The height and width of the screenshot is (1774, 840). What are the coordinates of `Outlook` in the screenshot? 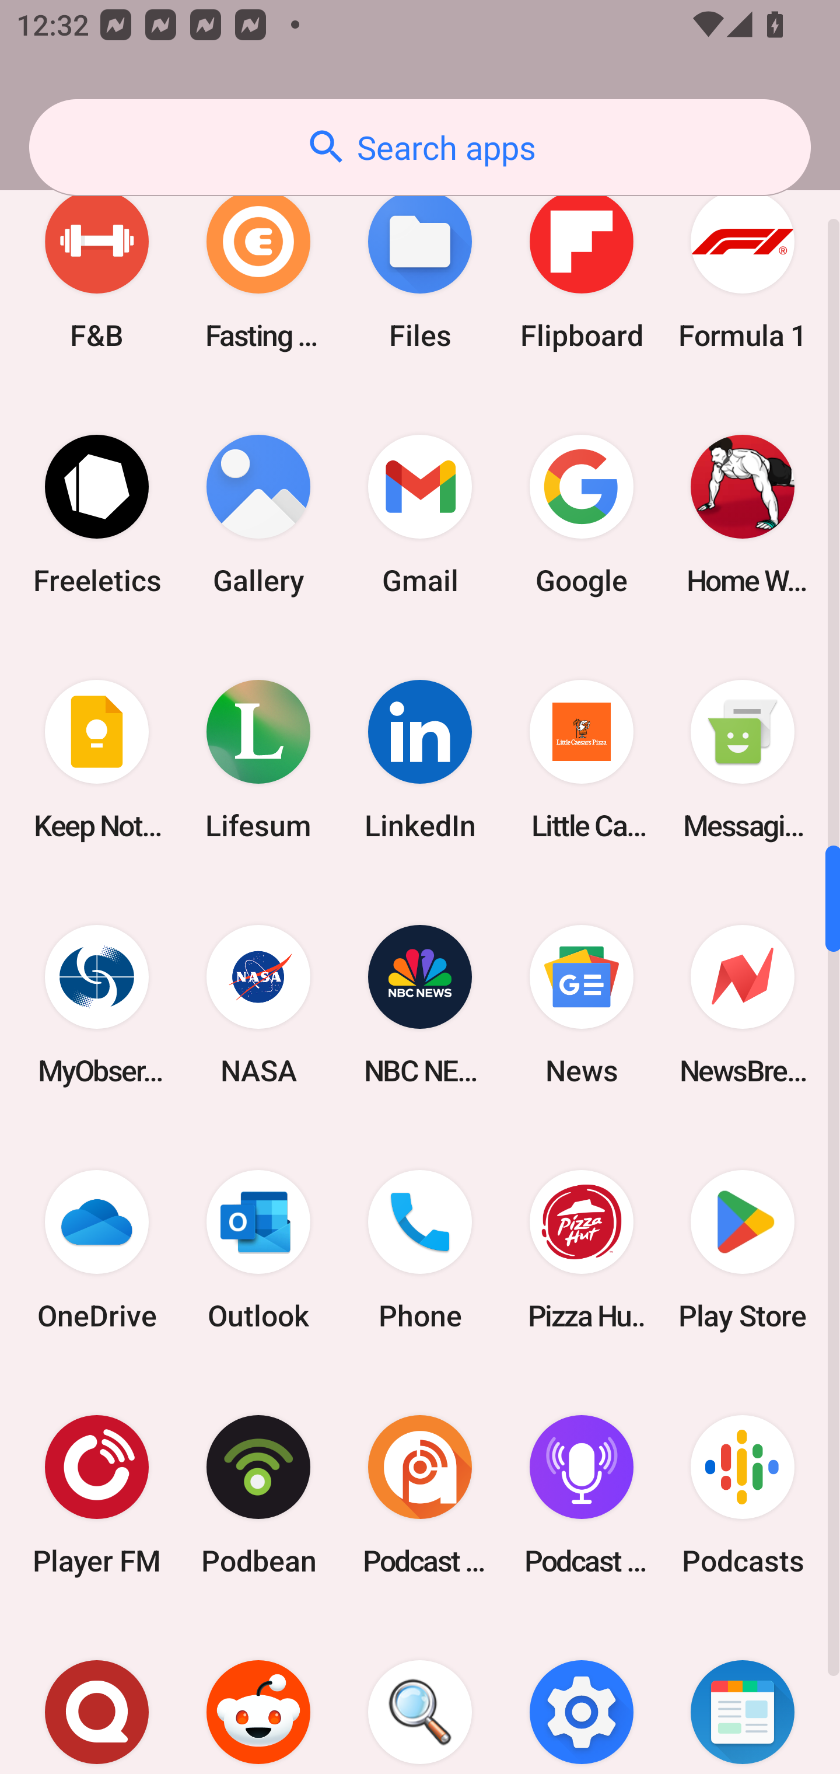 It's located at (258, 1250).